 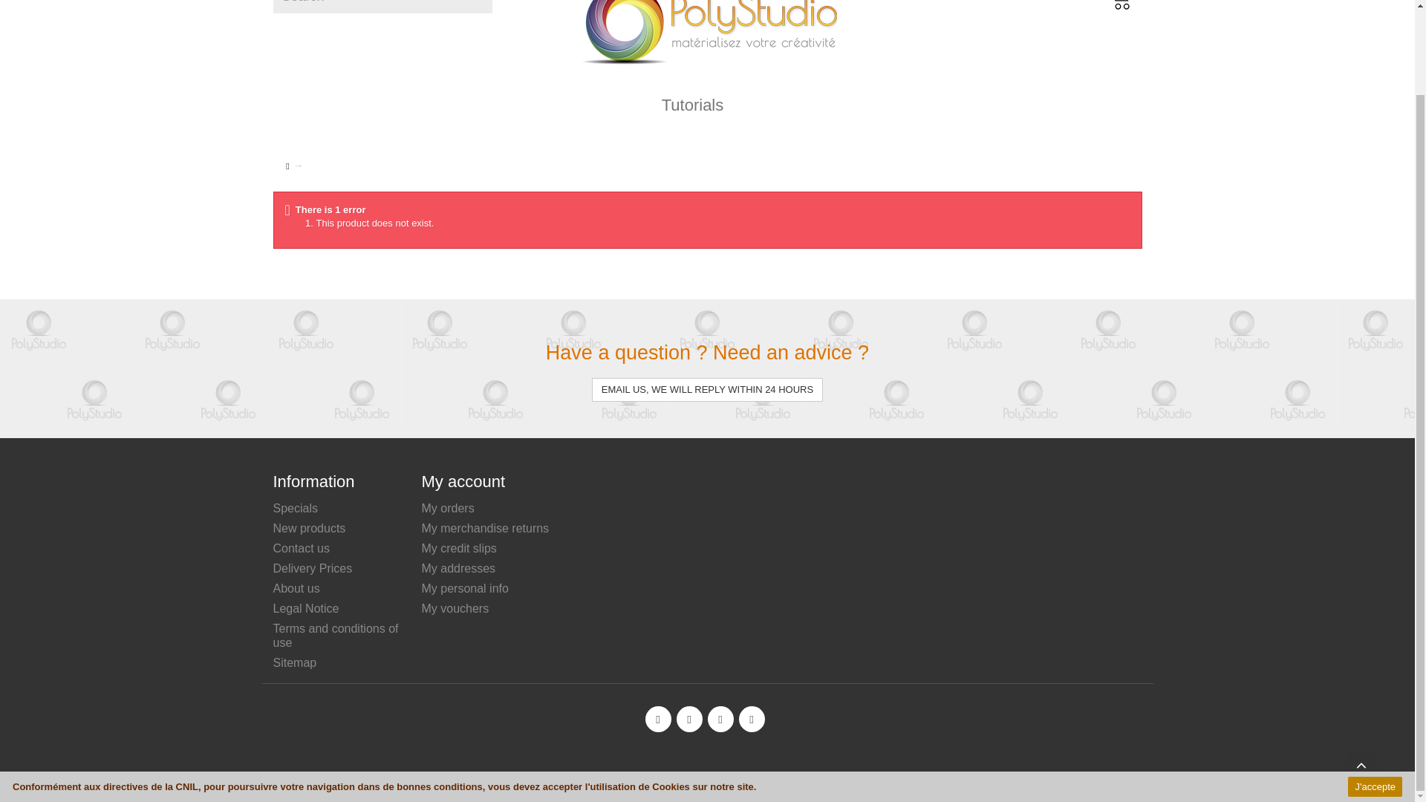 What do you see at coordinates (1374, 689) in the screenshot?
I see `J'accepte` at bounding box center [1374, 689].